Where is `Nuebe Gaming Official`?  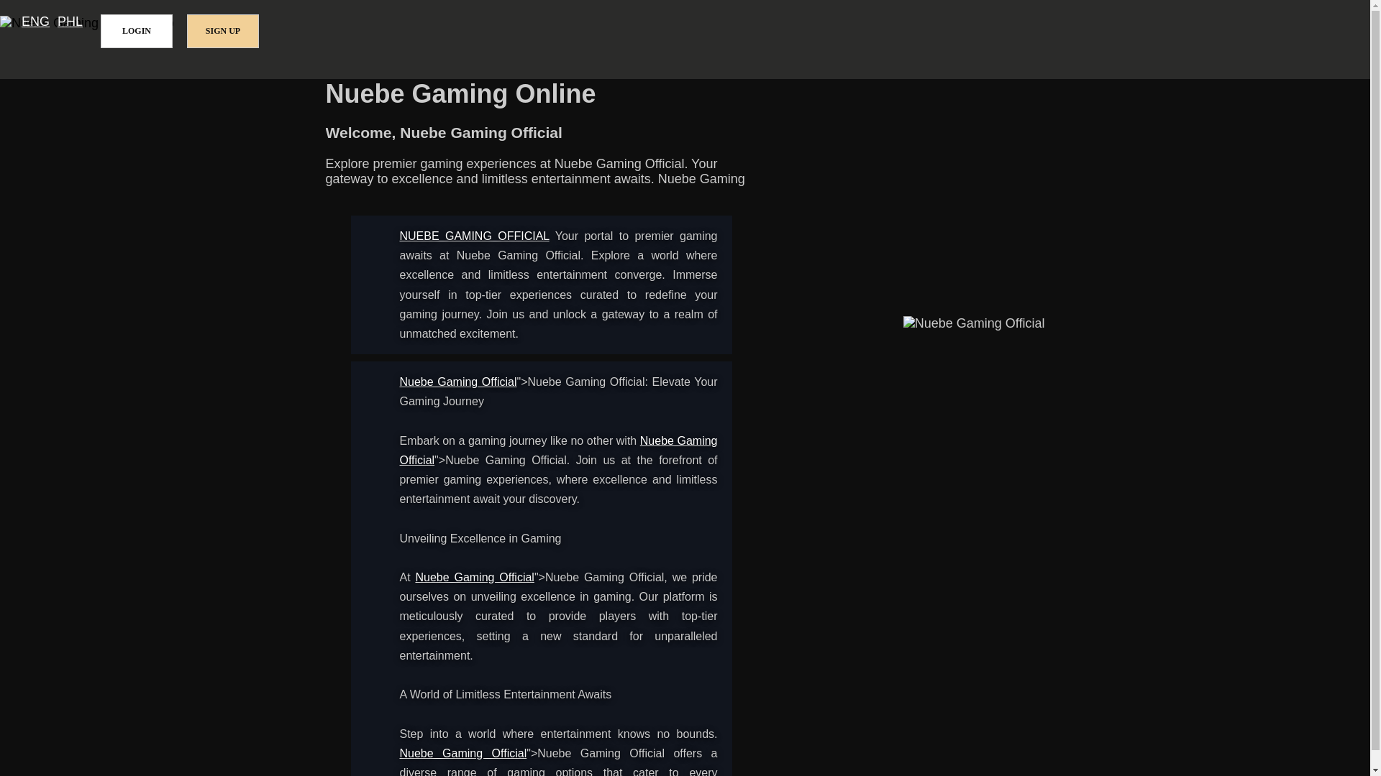
Nuebe Gaming Official is located at coordinates (475, 236).